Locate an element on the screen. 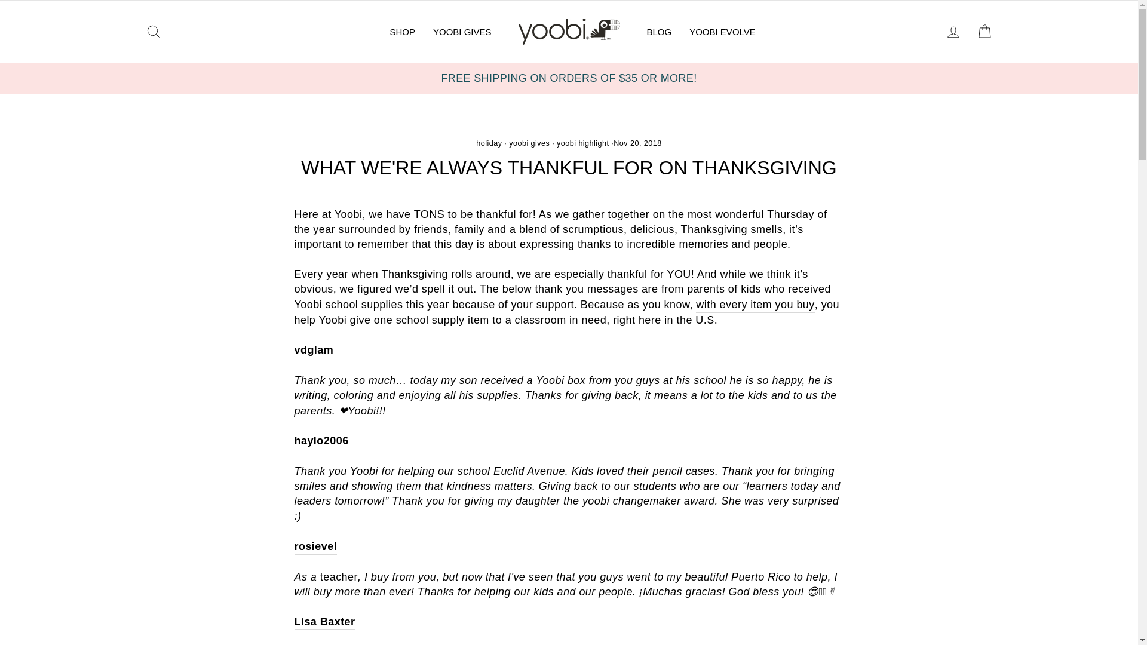 Image resolution: width=1147 pixels, height=645 pixels. SHOP is located at coordinates (403, 31).